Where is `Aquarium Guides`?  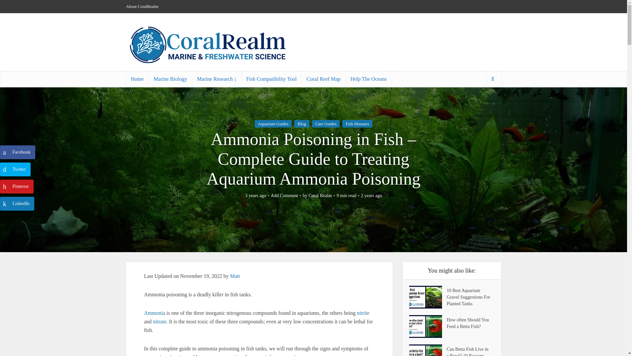
Aquarium Guides is located at coordinates (273, 123).